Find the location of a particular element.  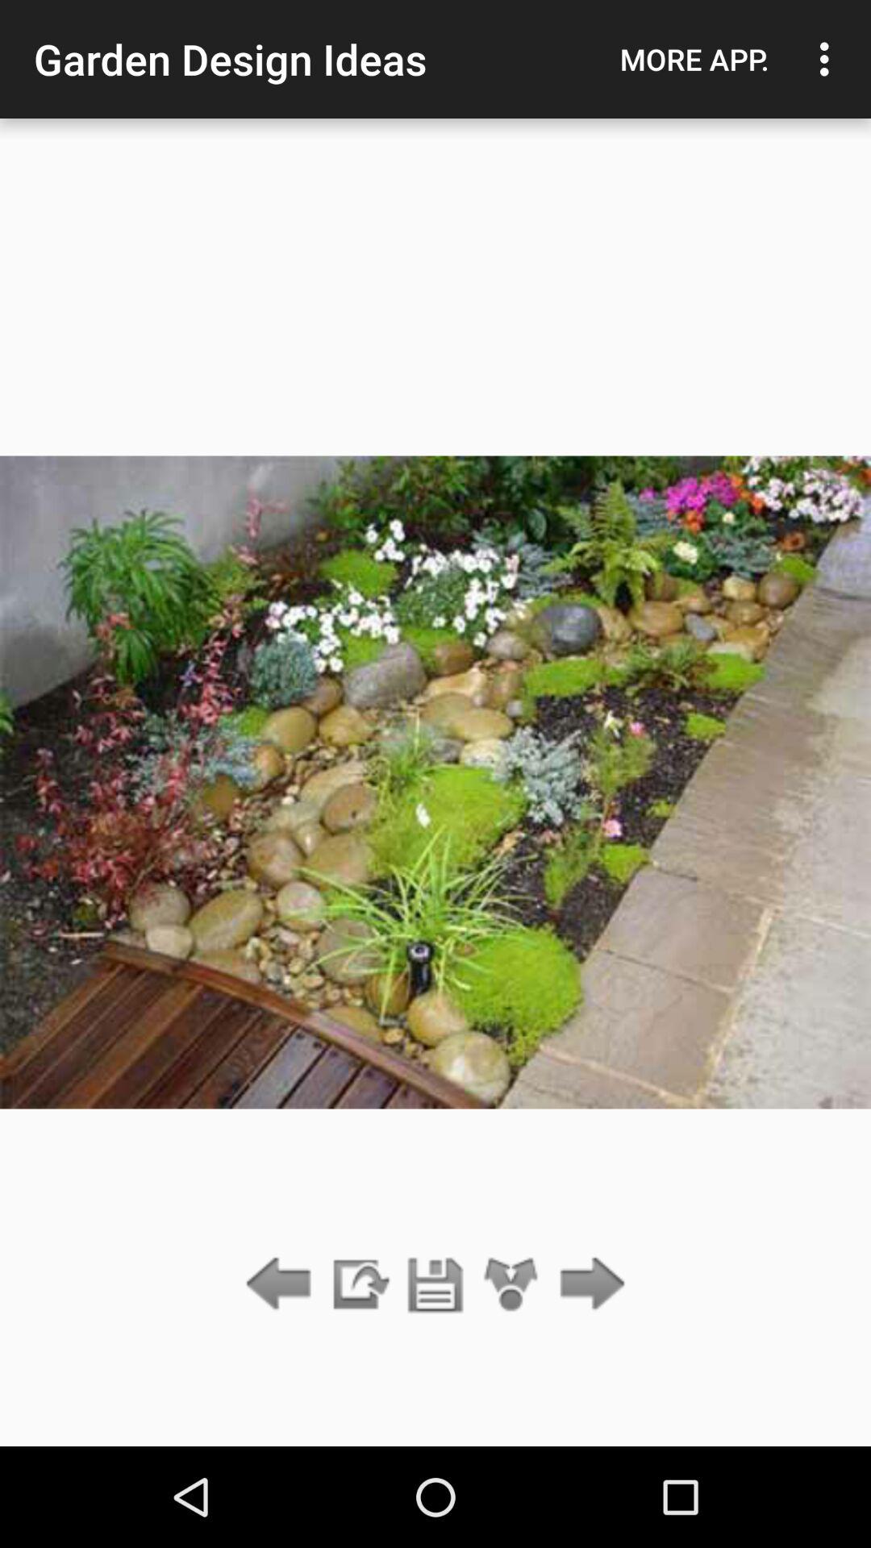

press icon below more app. icon is located at coordinates (587, 1285).